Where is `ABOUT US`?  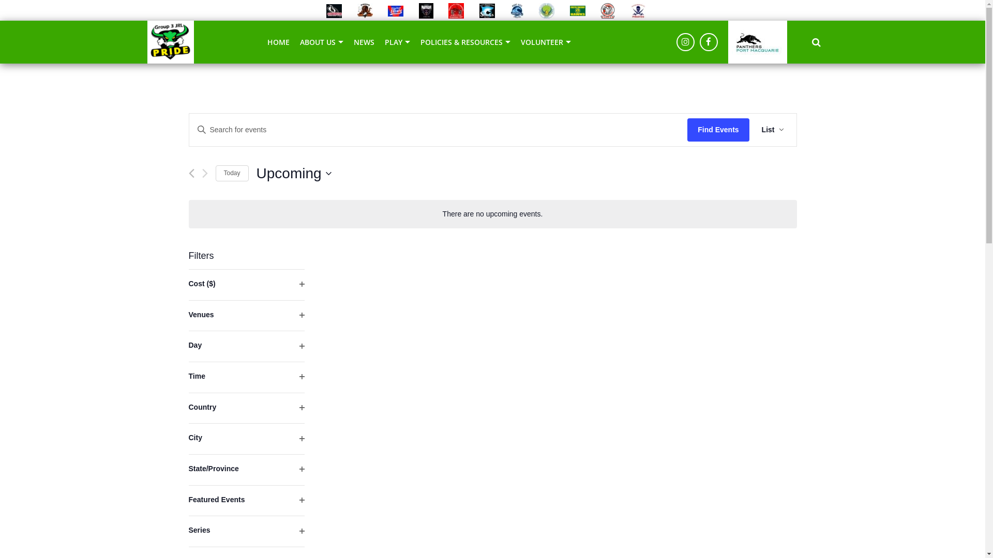
ABOUT US is located at coordinates (322, 42).